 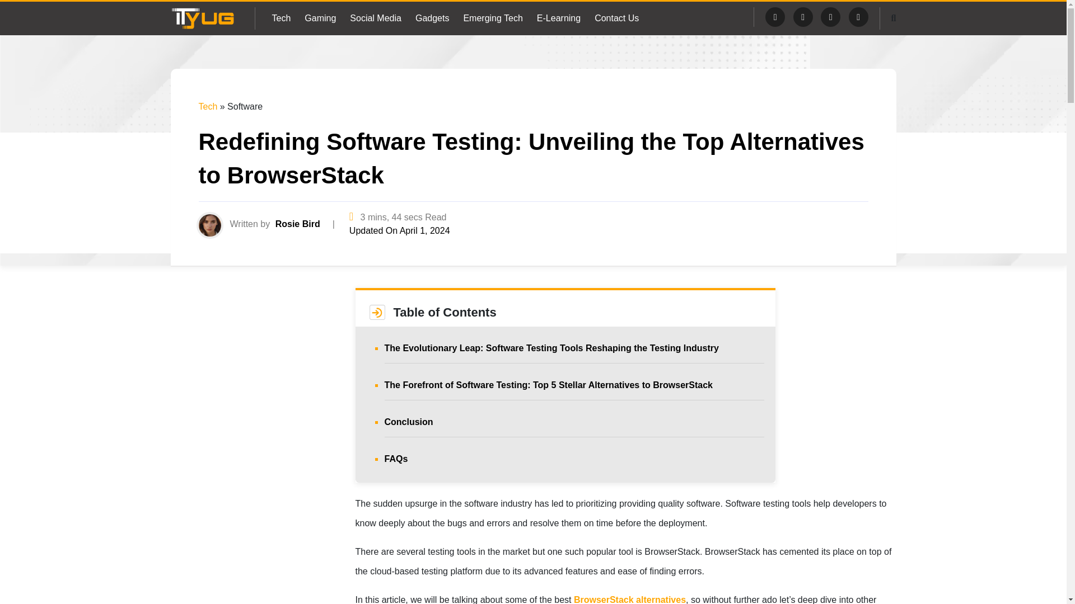 What do you see at coordinates (432, 18) in the screenshot?
I see `Gadgets` at bounding box center [432, 18].